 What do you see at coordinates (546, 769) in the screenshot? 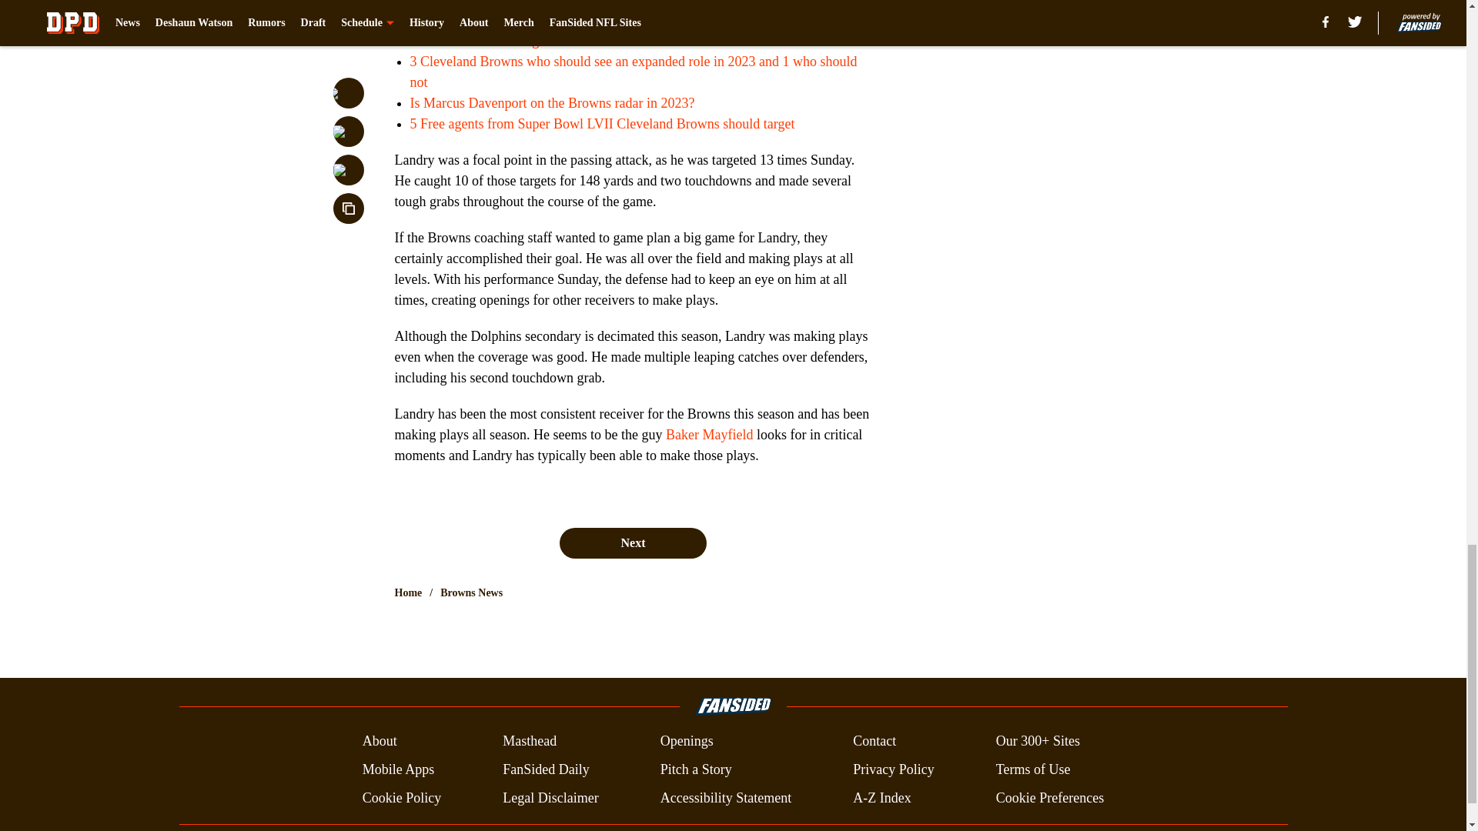
I see `FanSided Daily` at bounding box center [546, 769].